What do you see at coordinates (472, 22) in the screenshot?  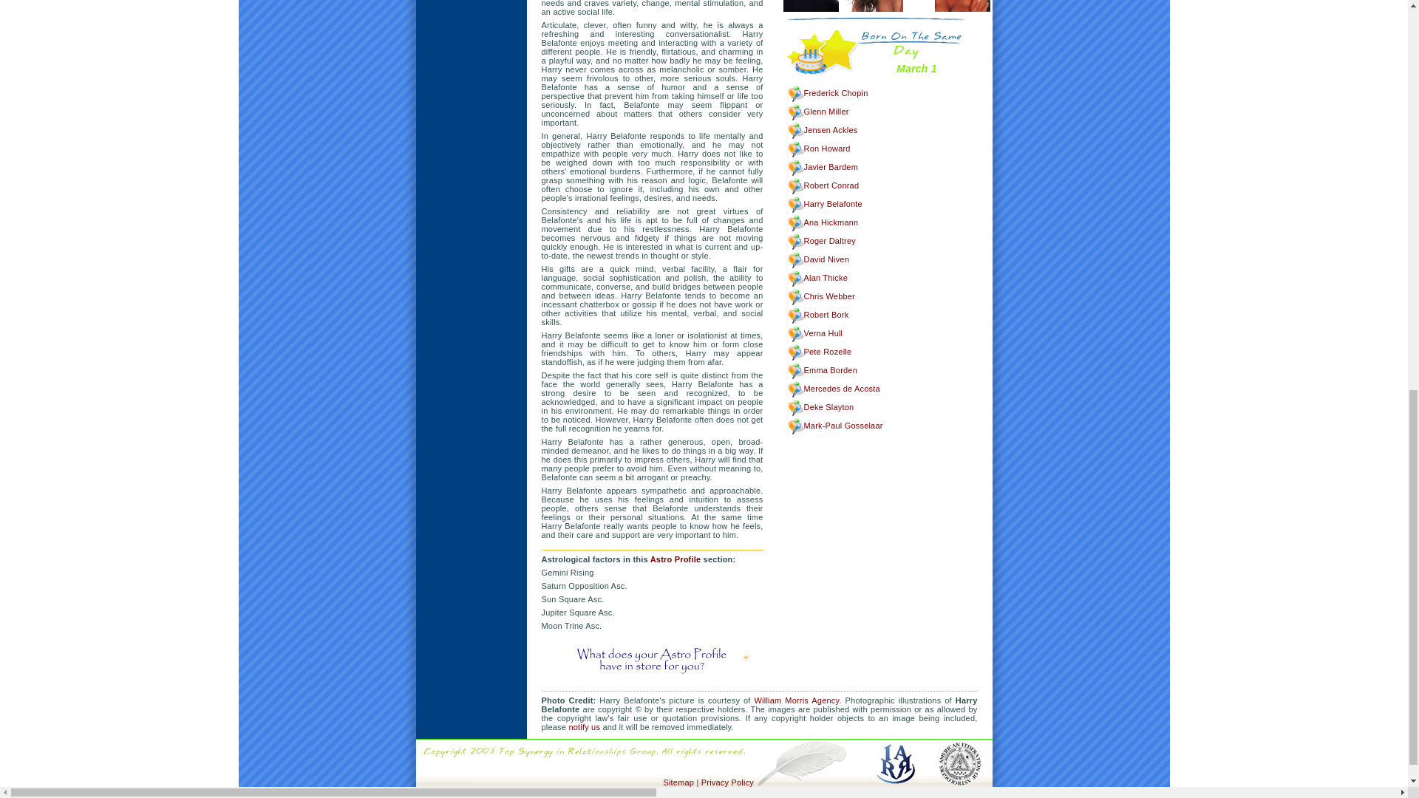 I see `Advertisement` at bounding box center [472, 22].